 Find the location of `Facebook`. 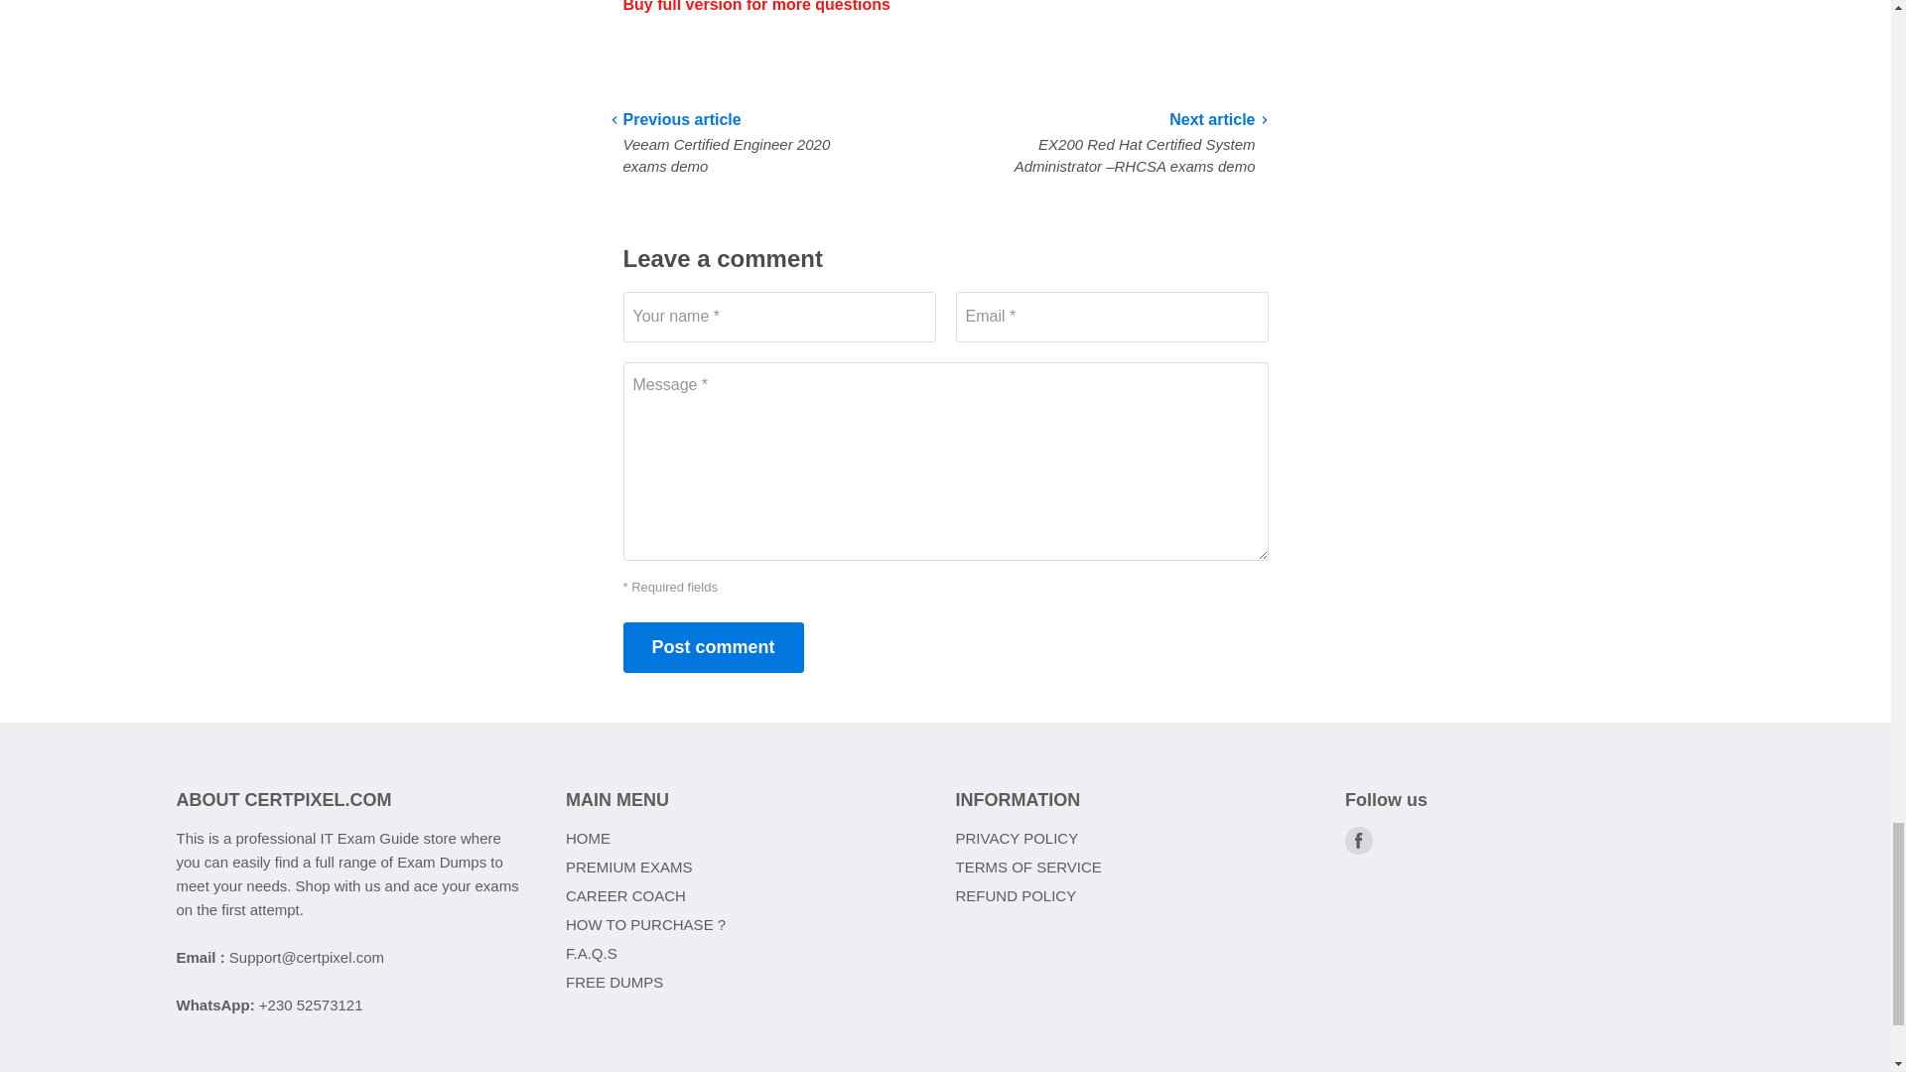

Facebook is located at coordinates (1358, 840).